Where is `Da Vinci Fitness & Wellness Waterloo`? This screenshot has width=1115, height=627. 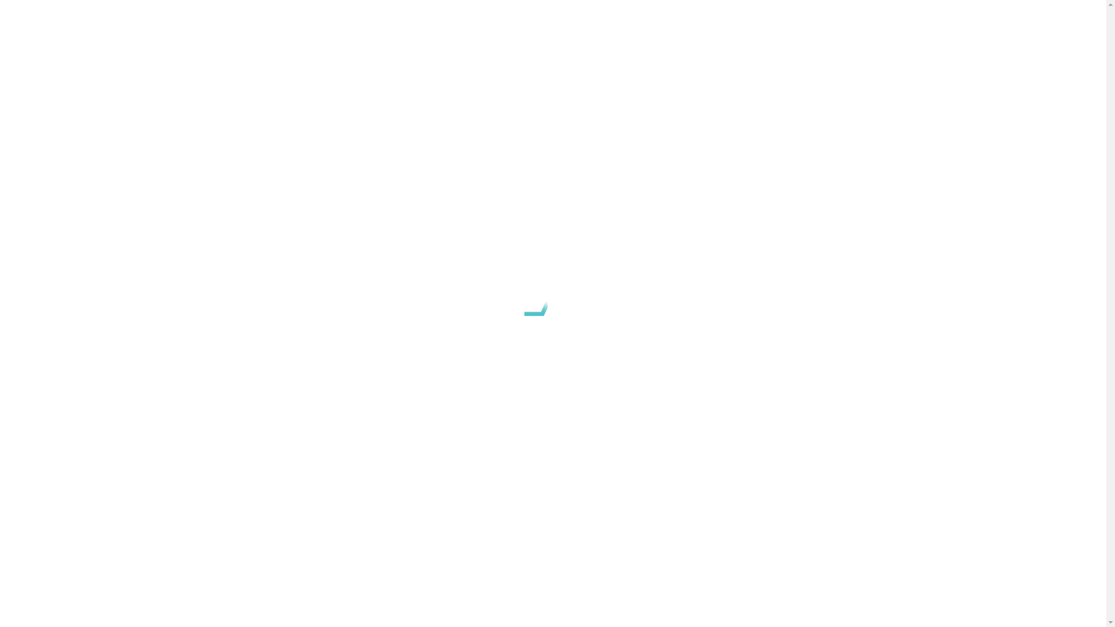
Da Vinci Fitness & Wellness Waterloo is located at coordinates (501, 495).